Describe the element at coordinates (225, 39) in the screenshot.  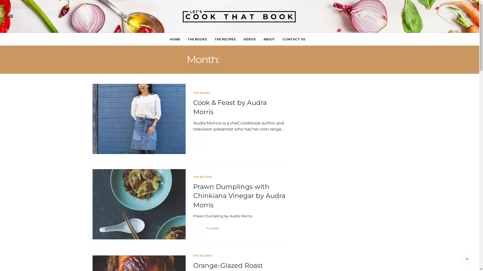
I see `THE RECIPES` at that location.